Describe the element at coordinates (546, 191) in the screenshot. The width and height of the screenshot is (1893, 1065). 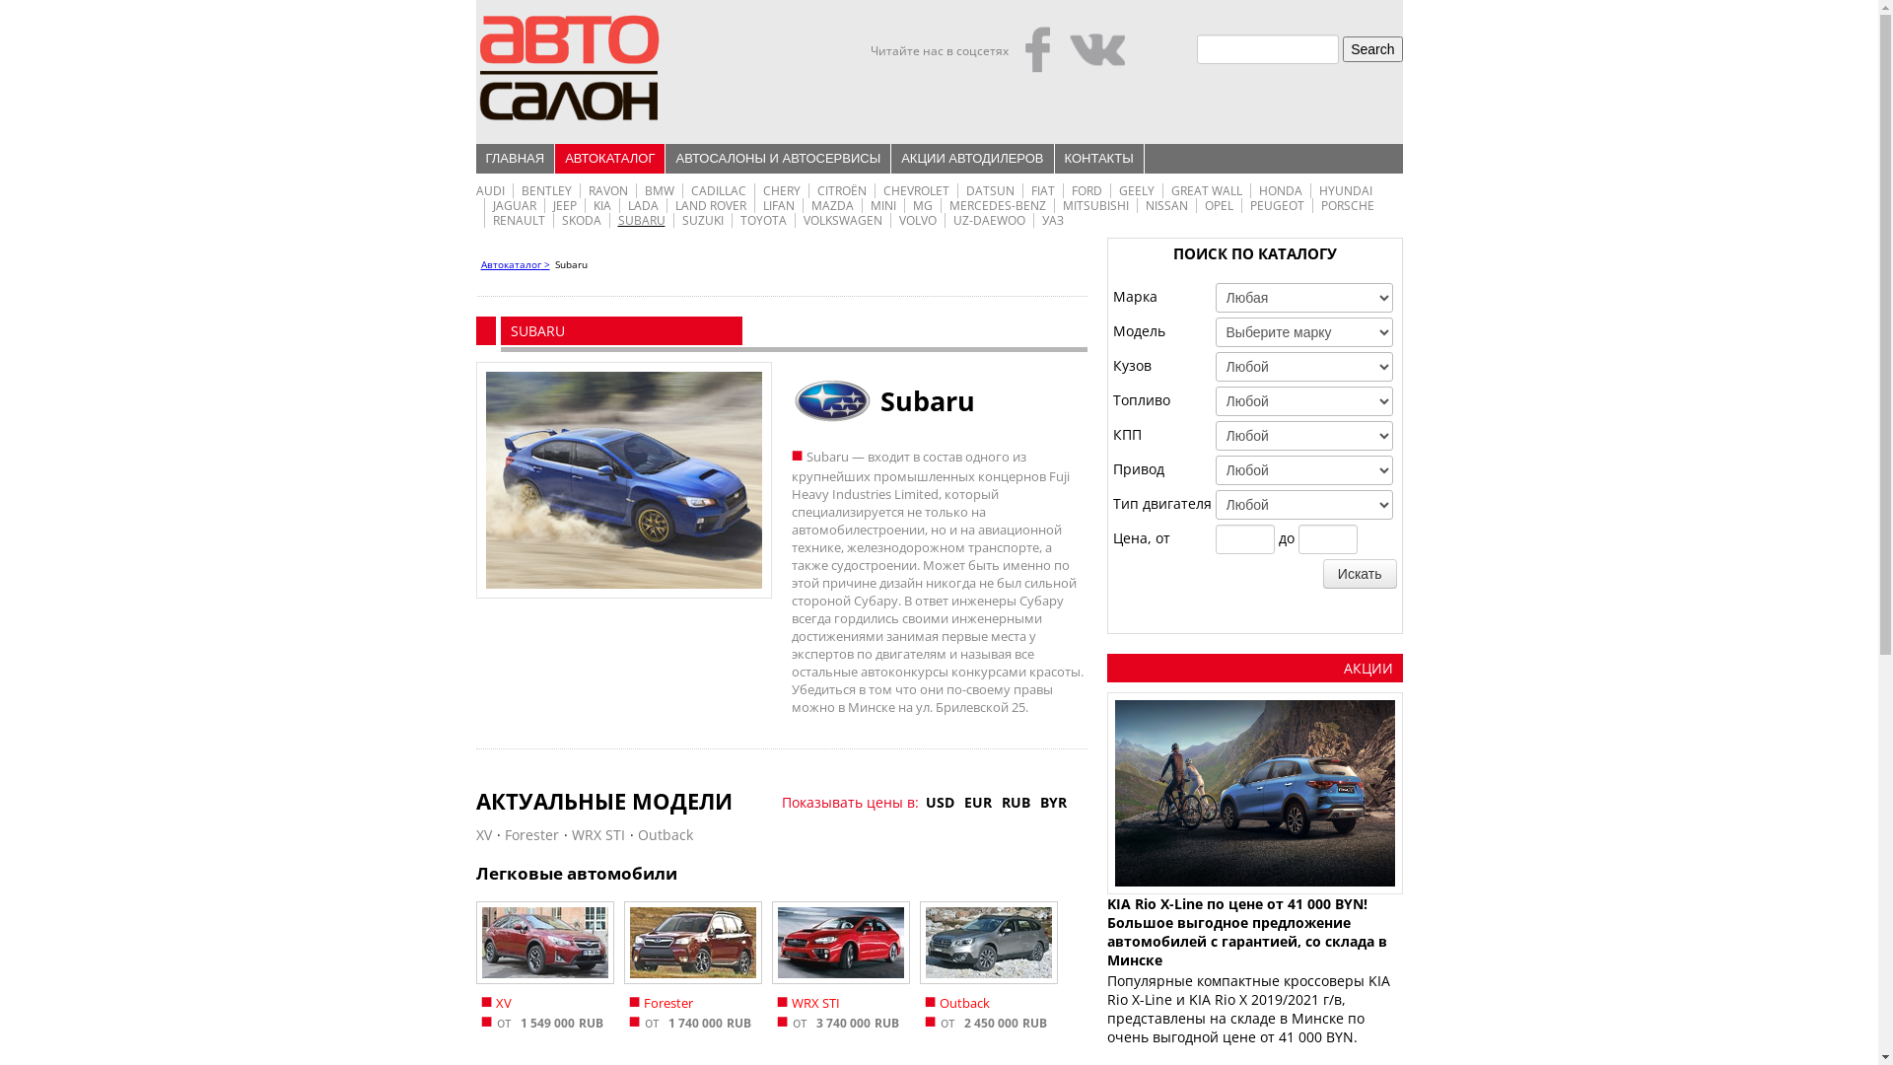
I see `BENTLEY` at that location.